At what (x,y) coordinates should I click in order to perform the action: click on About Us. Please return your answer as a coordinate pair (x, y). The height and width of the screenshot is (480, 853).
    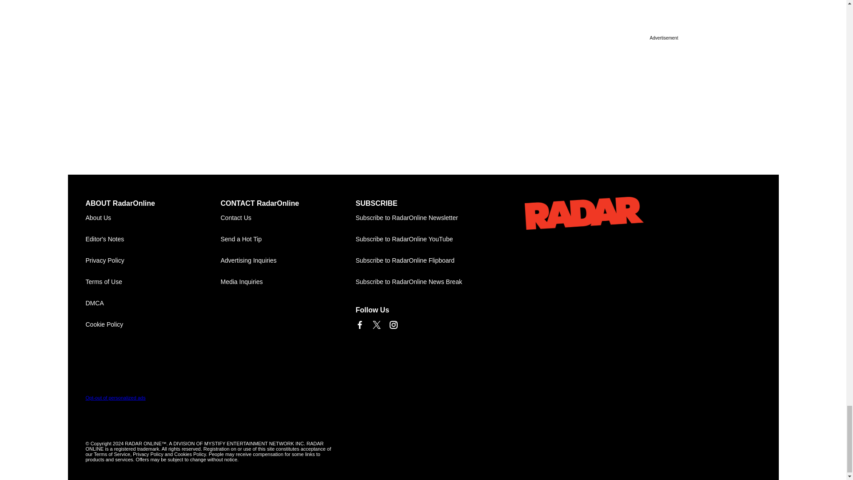
    Looking at the image, I should click on (153, 218).